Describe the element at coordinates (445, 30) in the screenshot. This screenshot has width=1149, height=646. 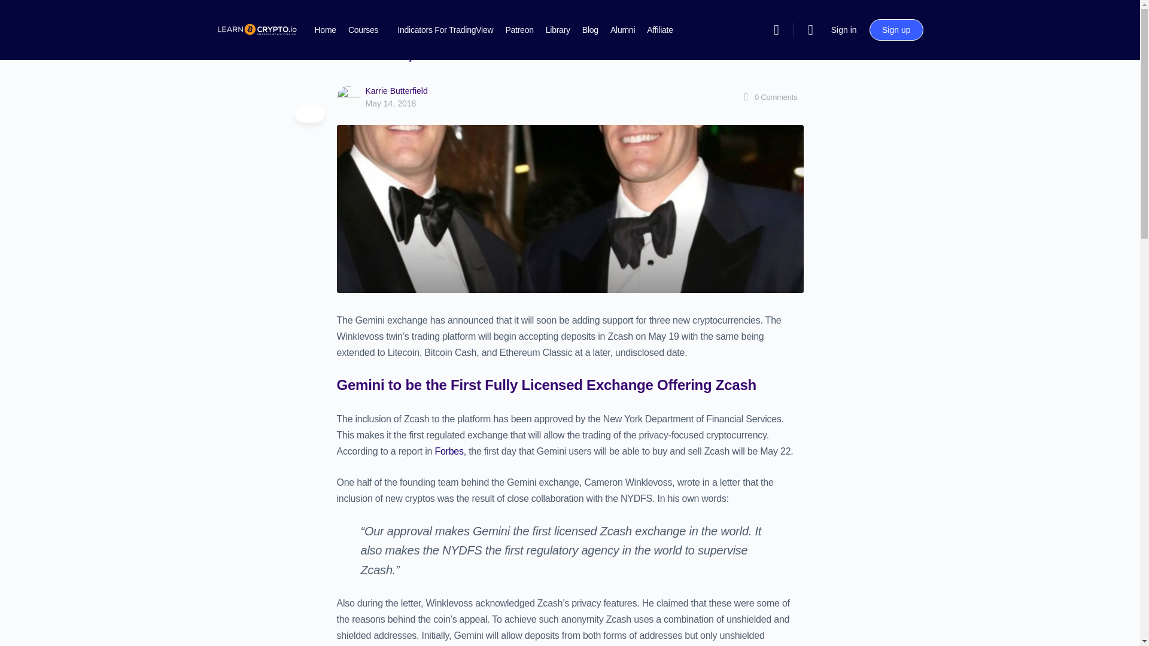
I see `Indicators For TradingView` at that location.